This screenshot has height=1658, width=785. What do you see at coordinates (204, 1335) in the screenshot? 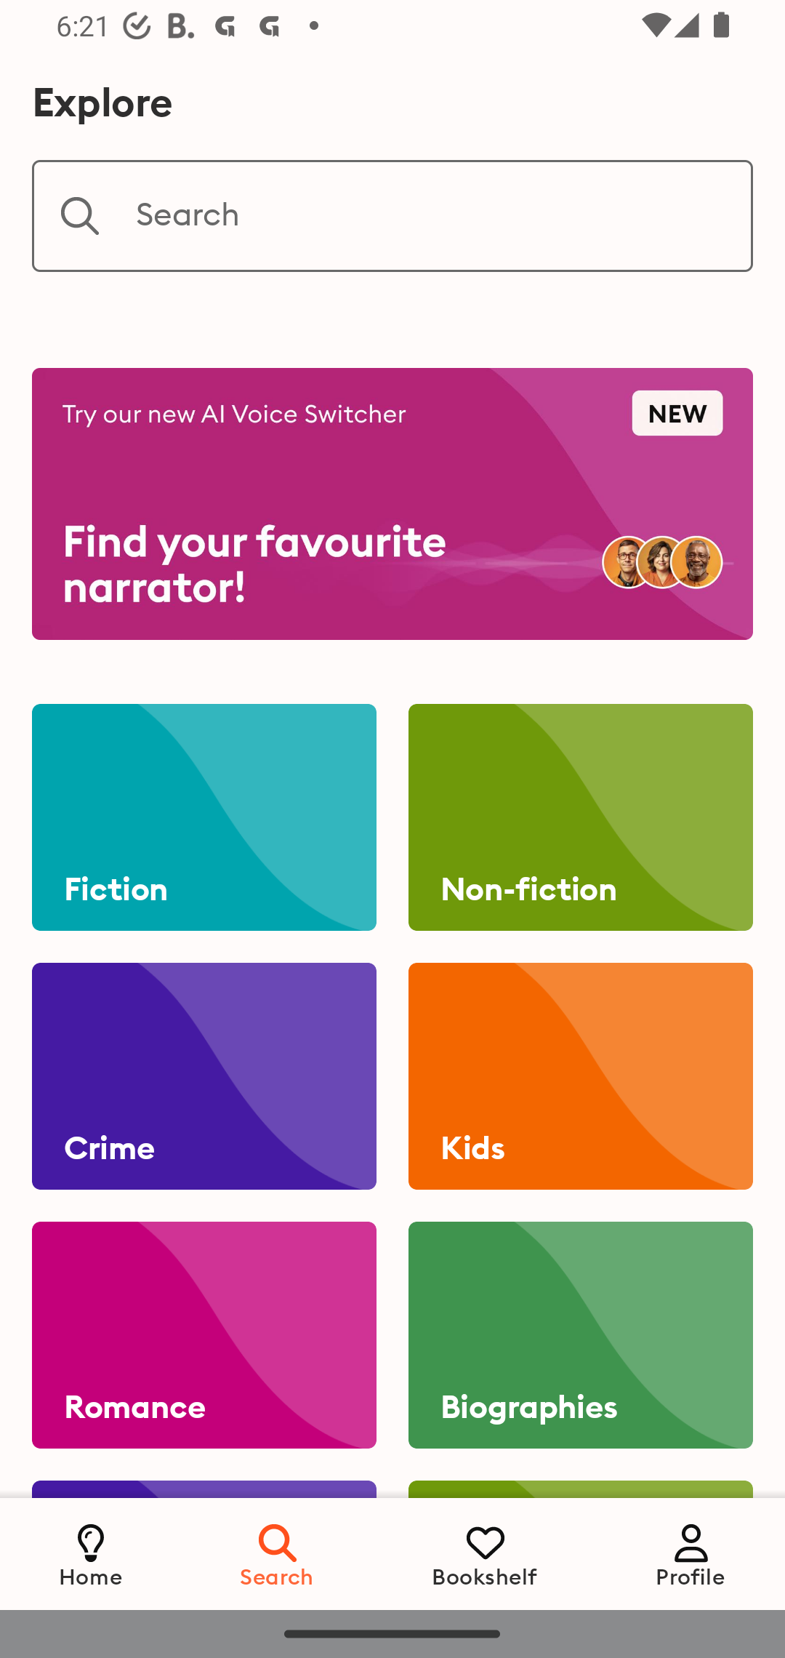
I see `Romance` at bounding box center [204, 1335].